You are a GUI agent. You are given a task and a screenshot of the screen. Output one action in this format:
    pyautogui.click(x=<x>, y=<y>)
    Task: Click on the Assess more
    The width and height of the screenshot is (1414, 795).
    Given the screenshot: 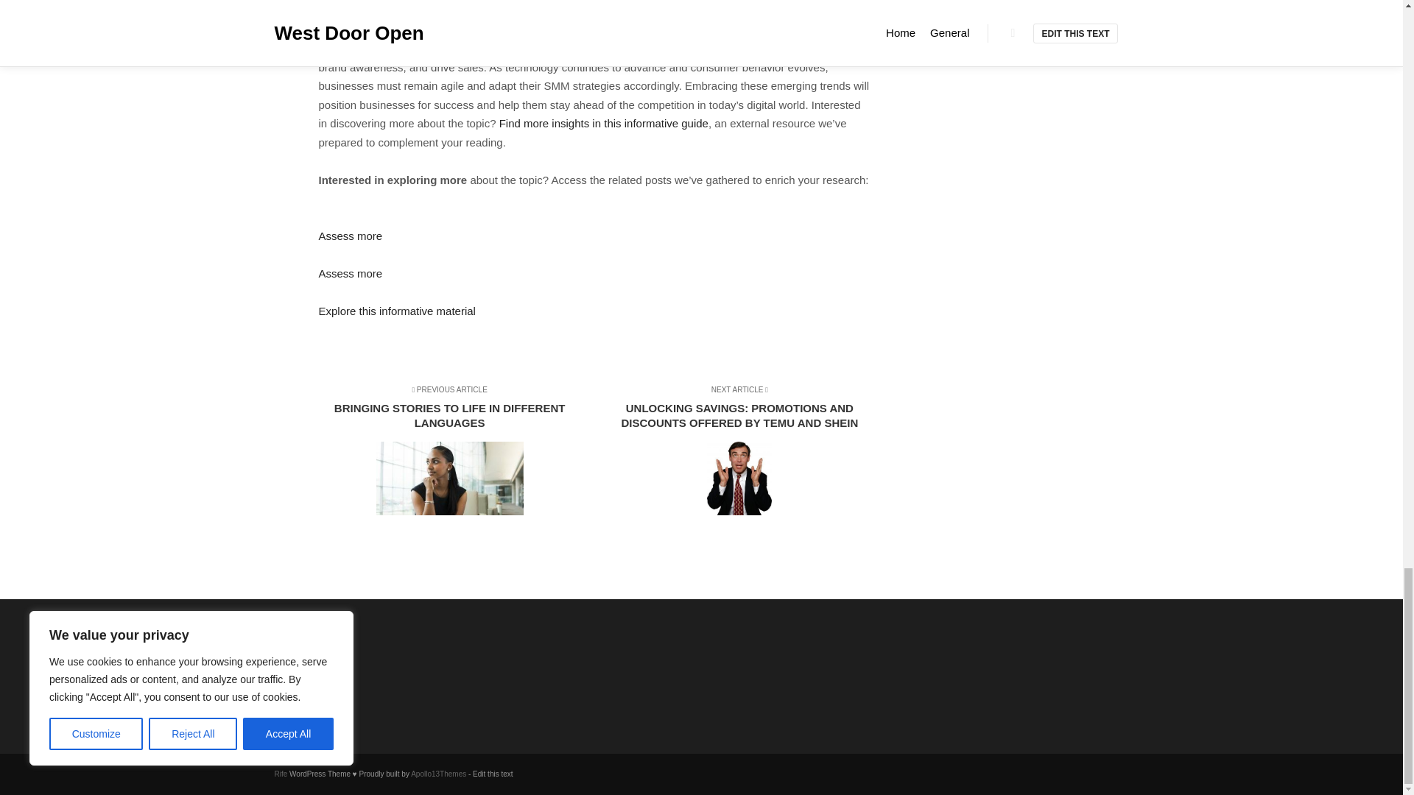 What is the action you would take?
    pyautogui.click(x=350, y=273)
    